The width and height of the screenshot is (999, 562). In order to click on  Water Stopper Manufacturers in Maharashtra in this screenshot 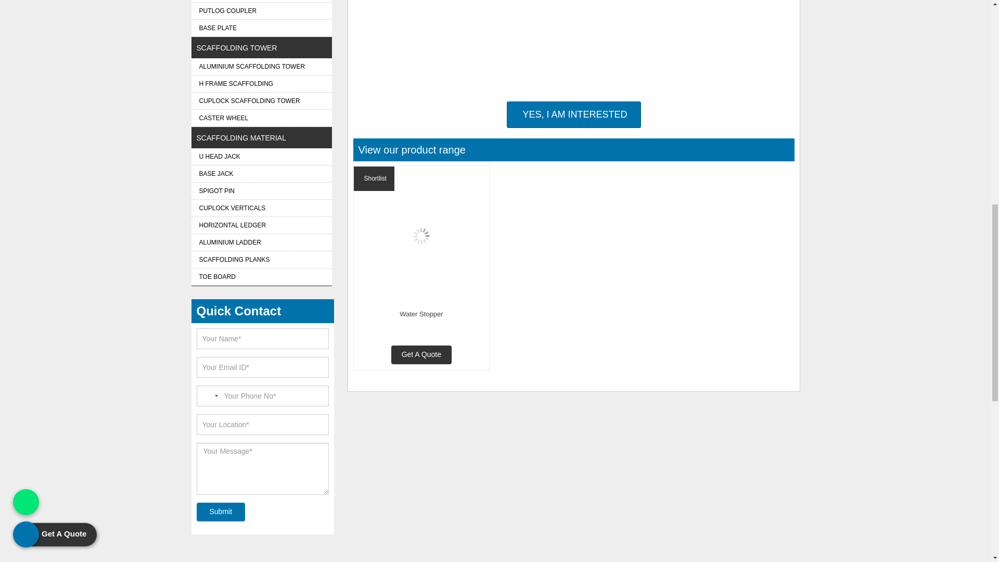, I will do `click(421, 236)`.